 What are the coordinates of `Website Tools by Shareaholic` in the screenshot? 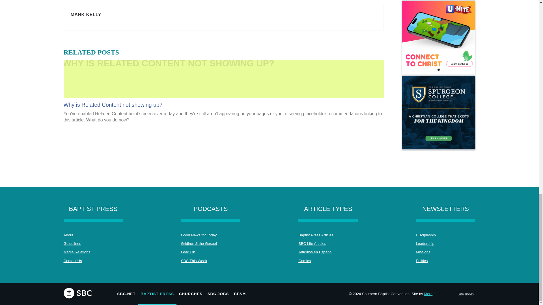 It's located at (375, 58).